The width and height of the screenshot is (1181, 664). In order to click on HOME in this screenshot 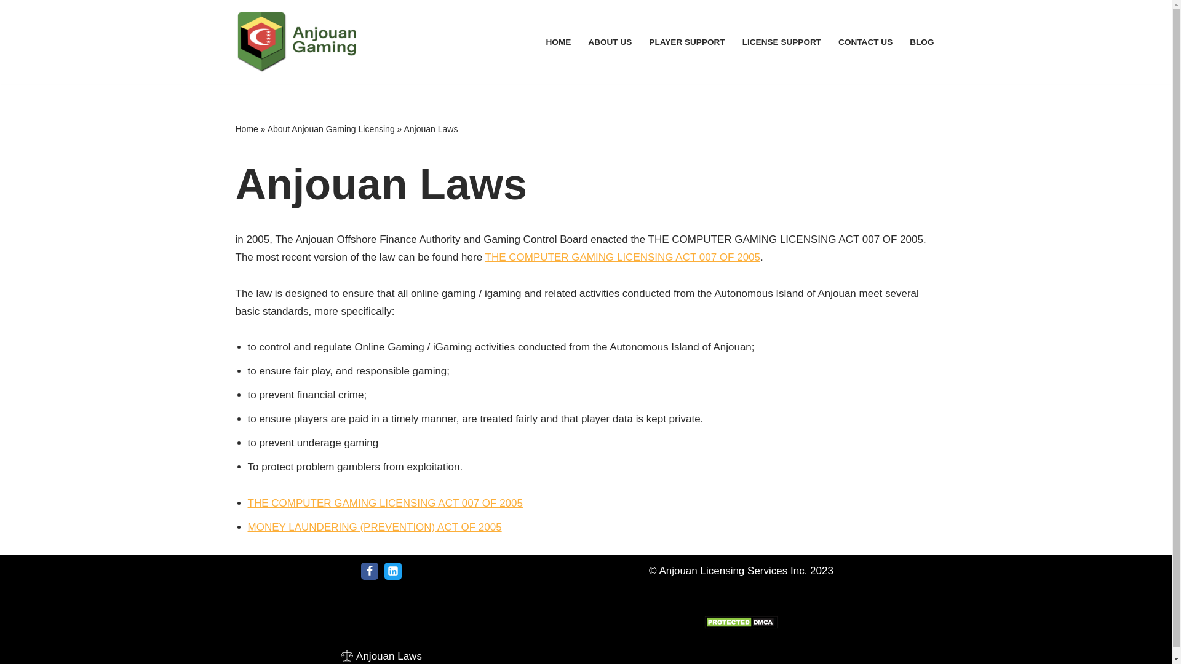, I will do `click(559, 42)`.